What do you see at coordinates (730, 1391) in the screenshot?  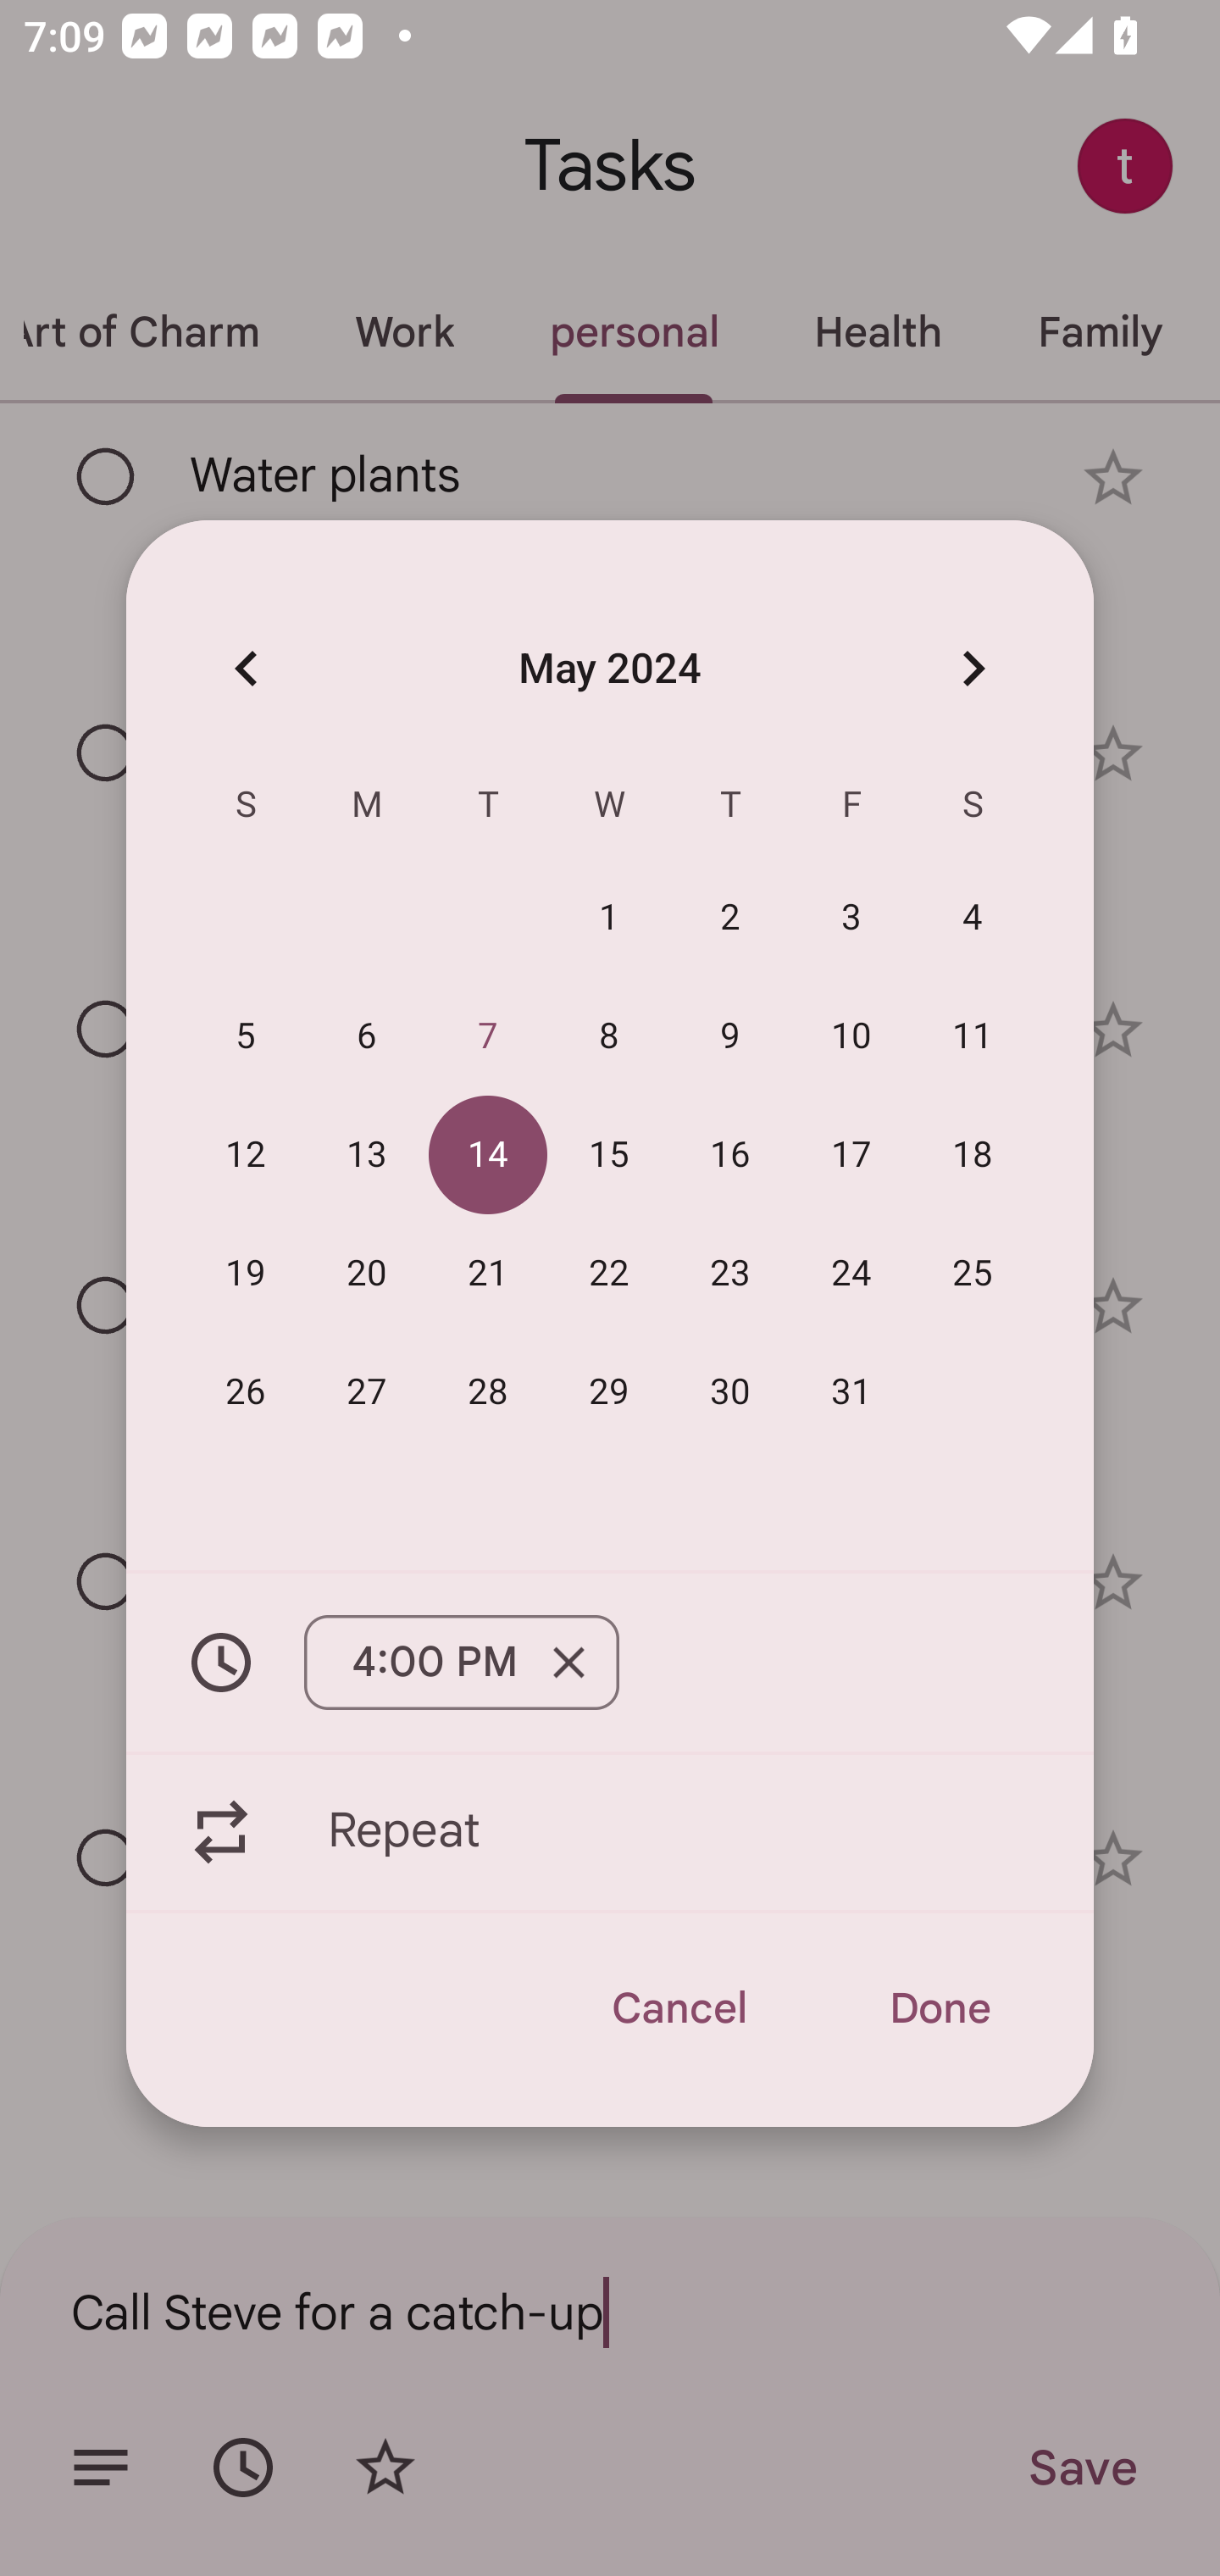 I see `30 30 May 2024` at bounding box center [730, 1391].